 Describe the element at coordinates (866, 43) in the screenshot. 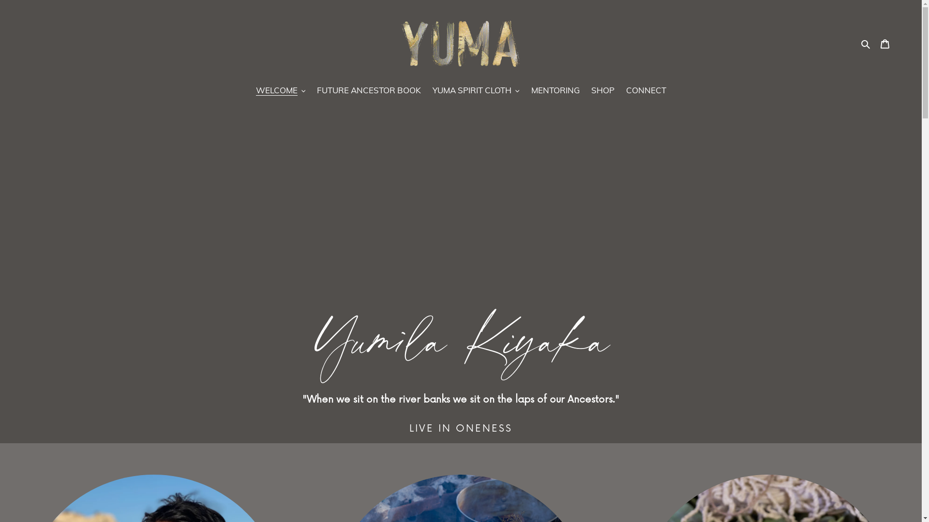

I see `Search` at that location.